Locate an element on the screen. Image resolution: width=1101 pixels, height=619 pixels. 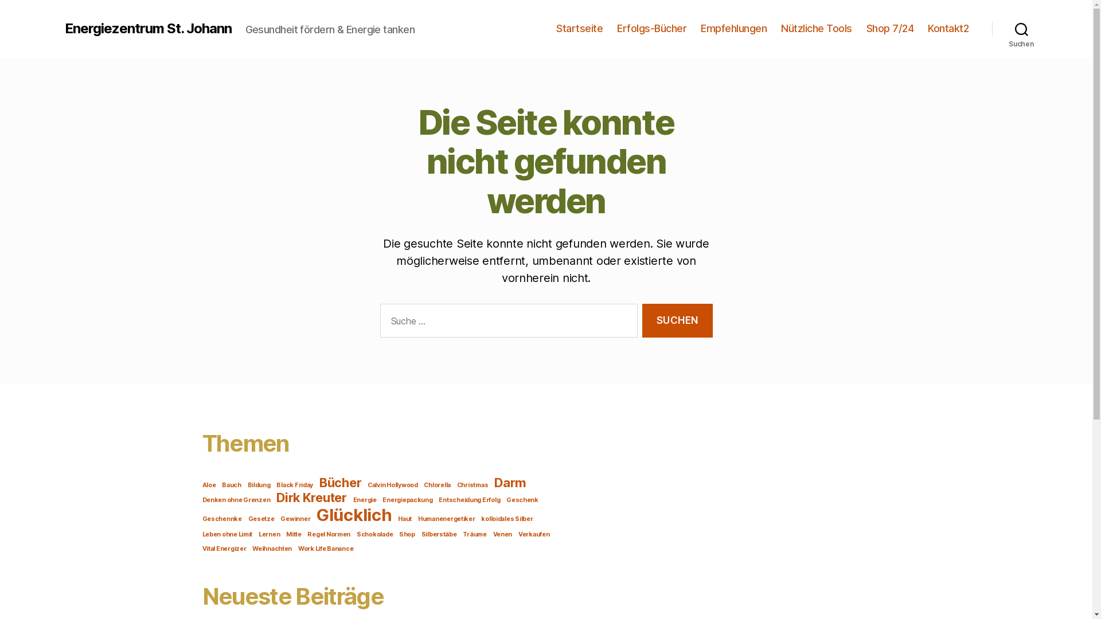
Denken ohne Grenzen is located at coordinates (236, 500).